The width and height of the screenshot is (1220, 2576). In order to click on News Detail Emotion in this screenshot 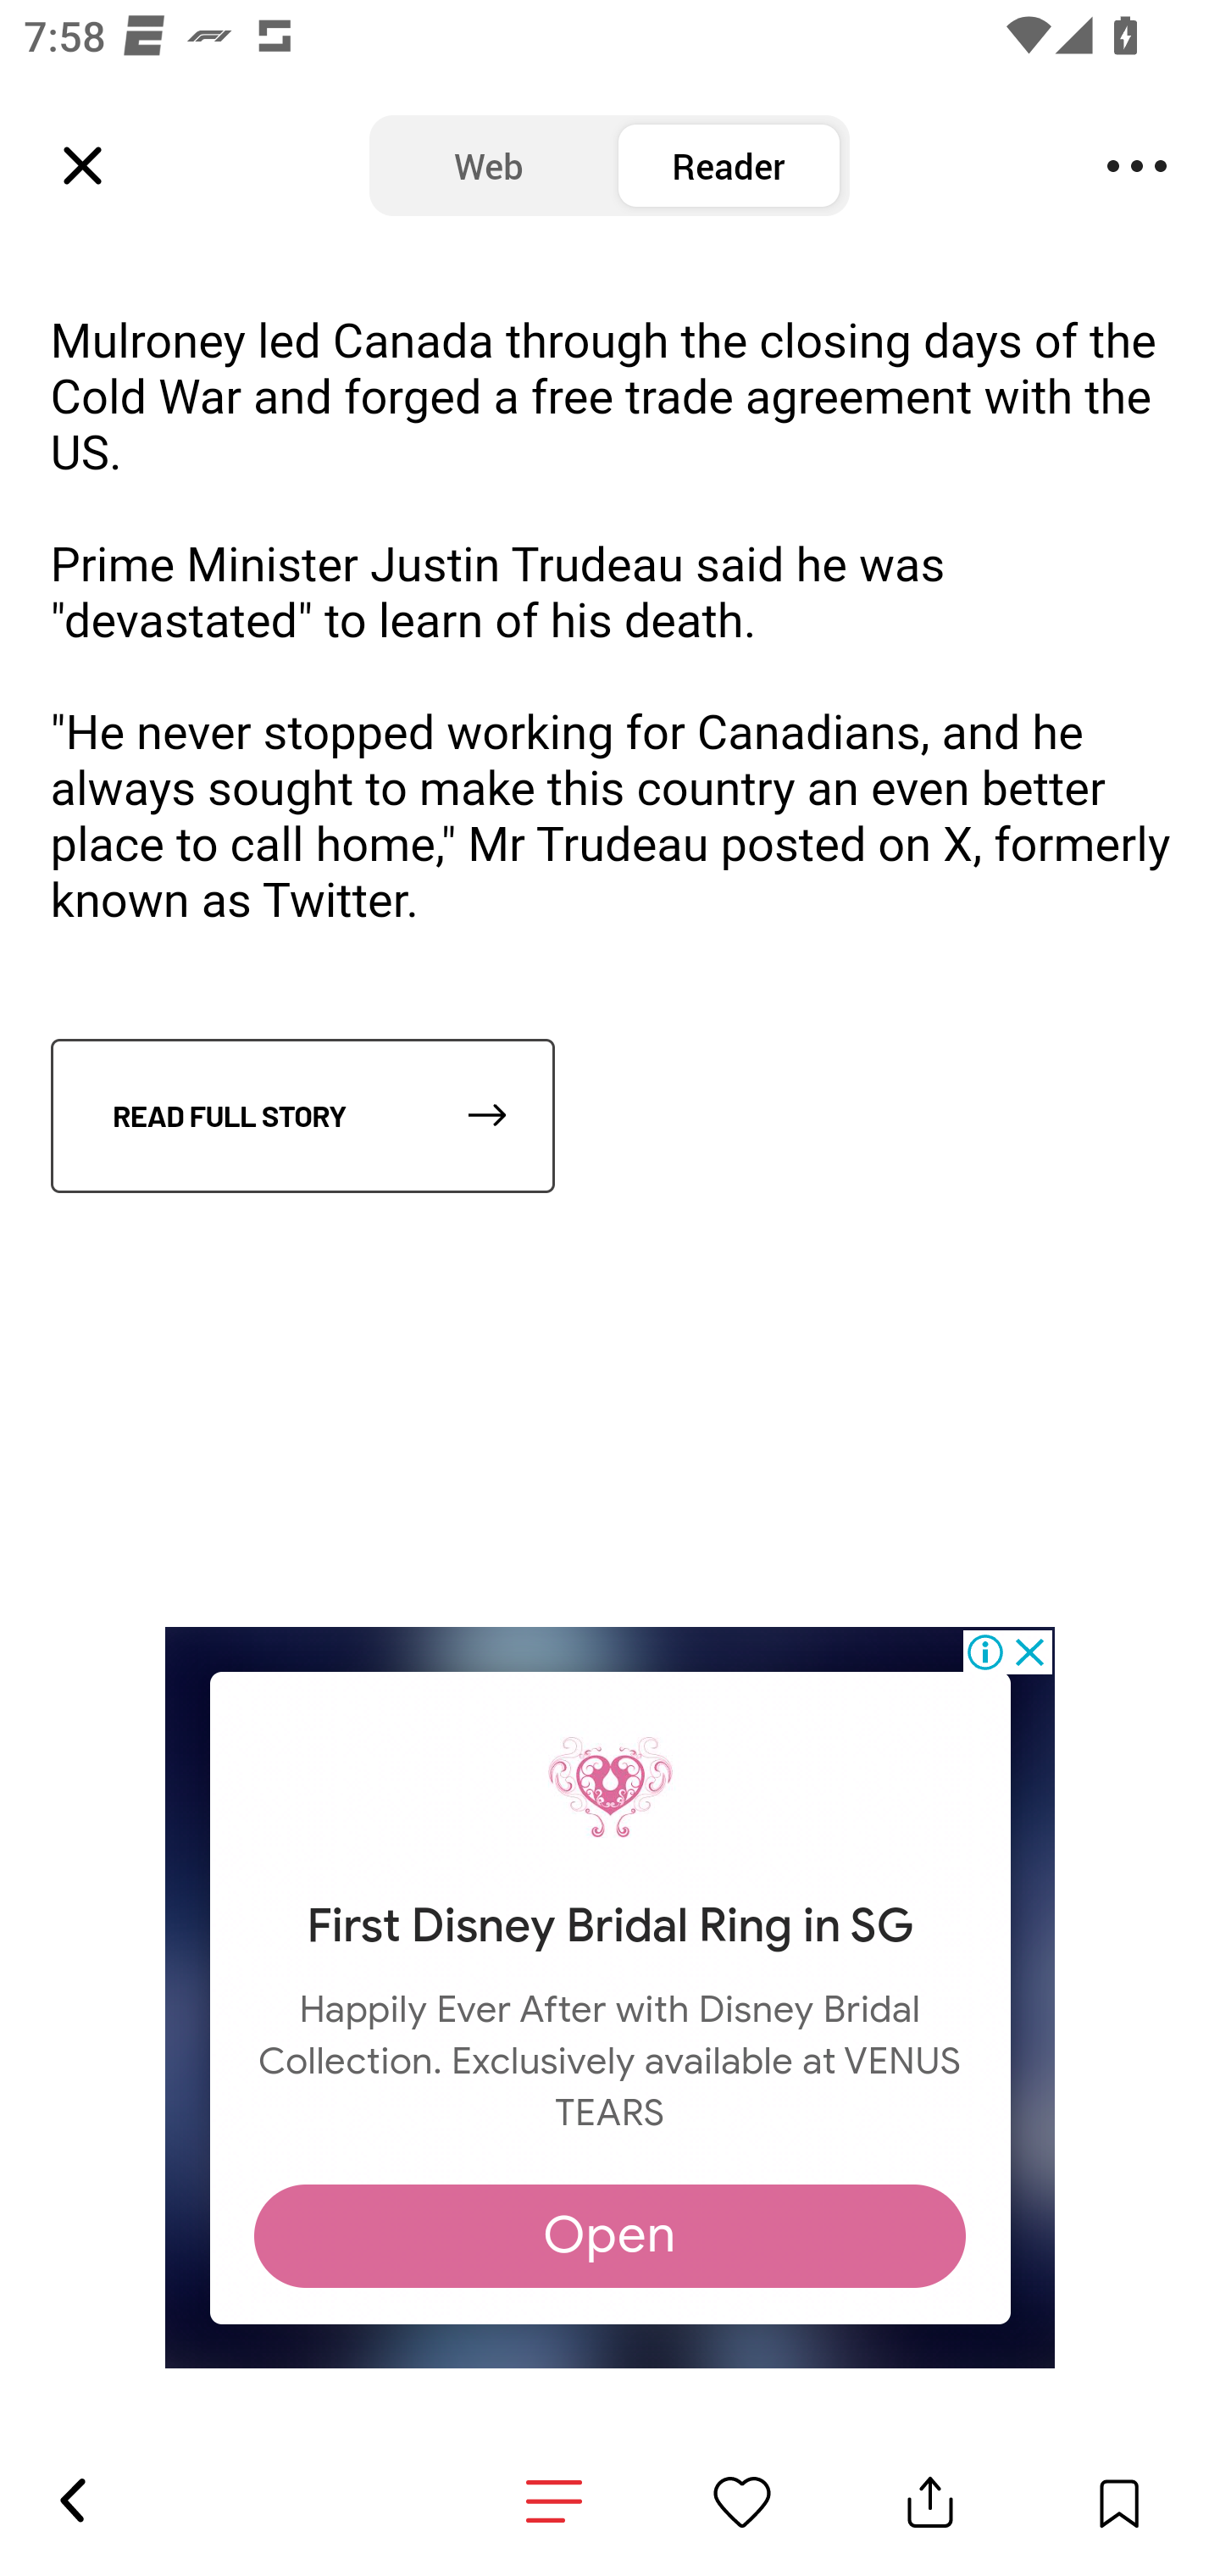, I will do `click(554, 2501)`.